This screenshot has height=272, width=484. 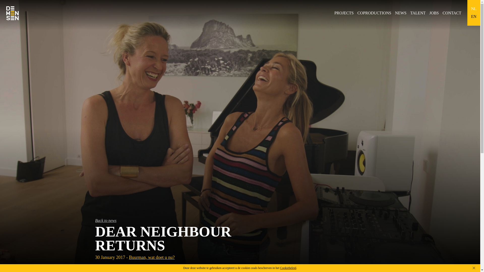 I want to click on PROJECTS, so click(x=344, y=13).